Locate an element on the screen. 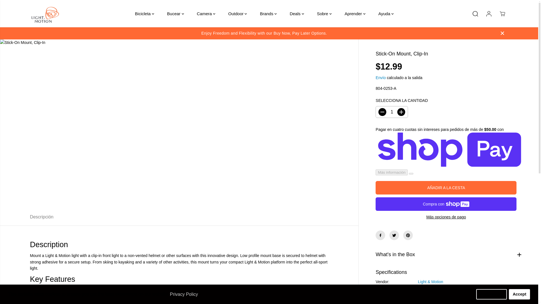  1 is located at coordinates (392, 112).